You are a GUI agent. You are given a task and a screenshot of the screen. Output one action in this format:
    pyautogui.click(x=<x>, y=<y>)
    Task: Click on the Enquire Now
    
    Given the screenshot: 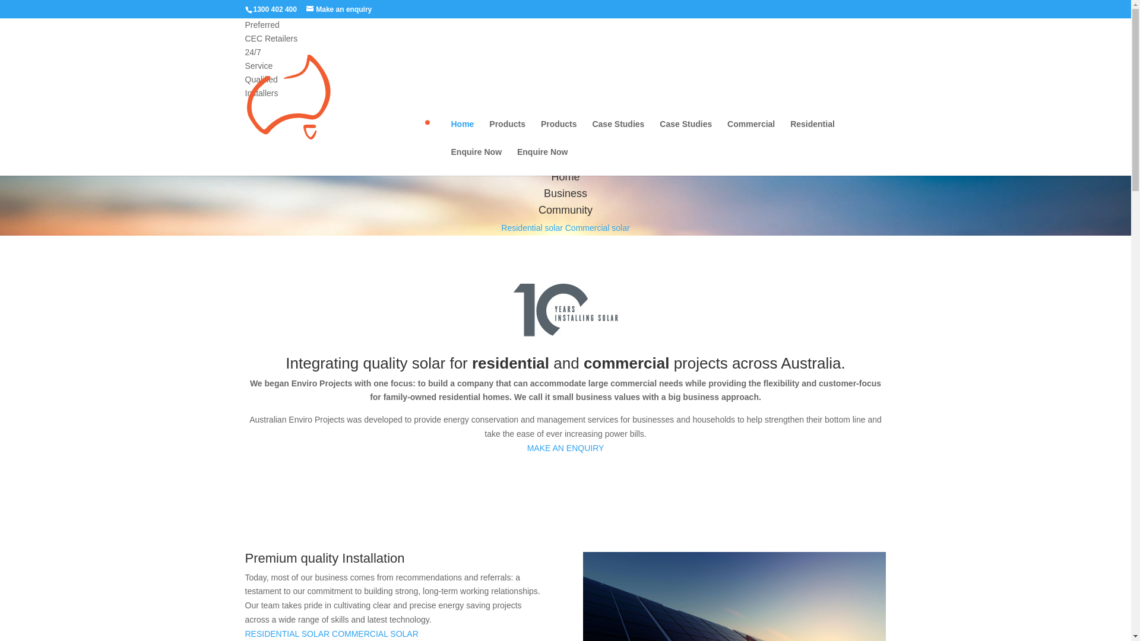 What is the action you would take?
    pyautogui.click(x=543, y=161)
    